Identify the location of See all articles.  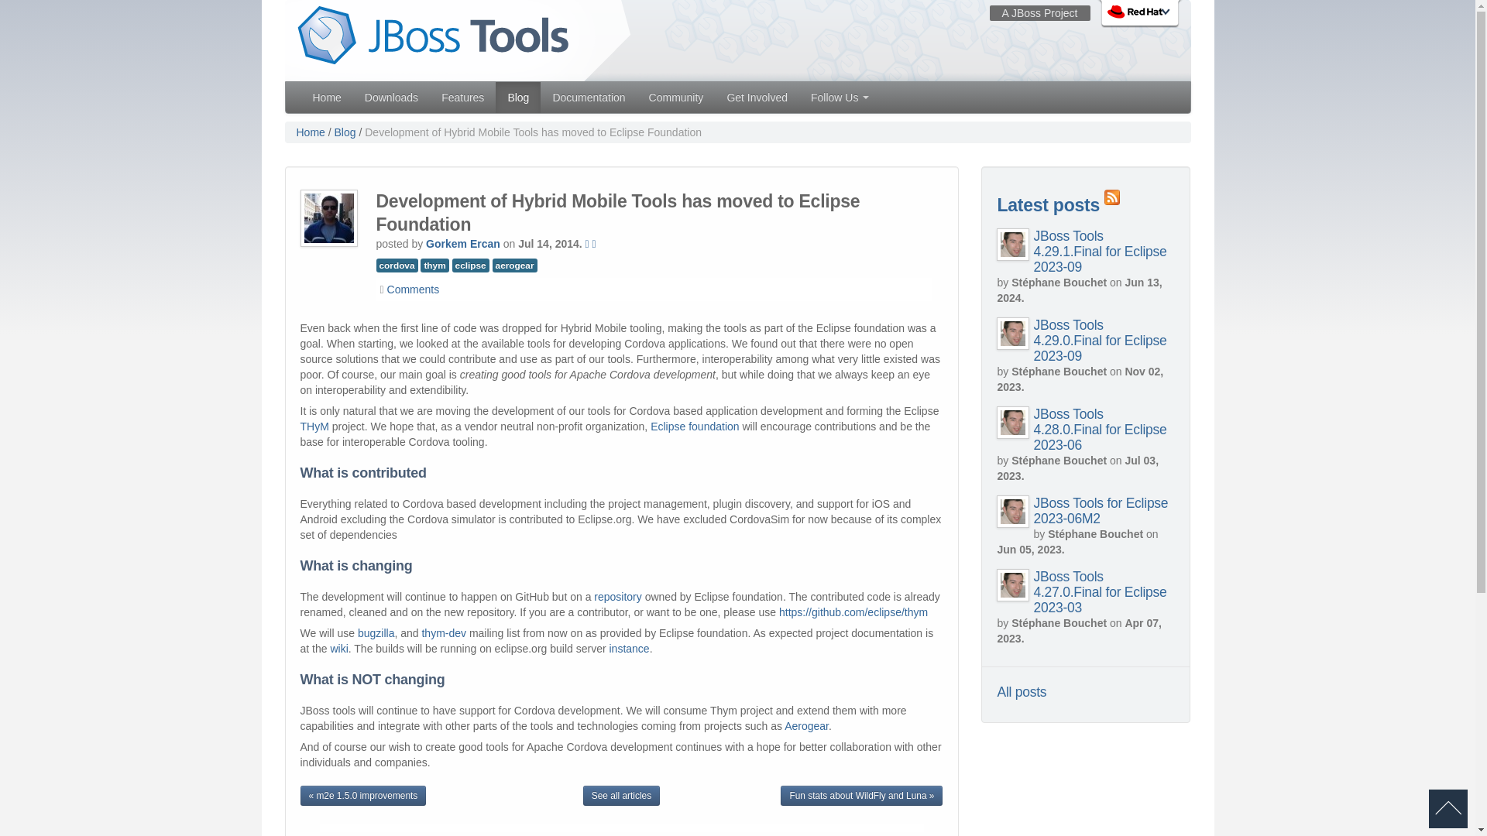
(621, 796).